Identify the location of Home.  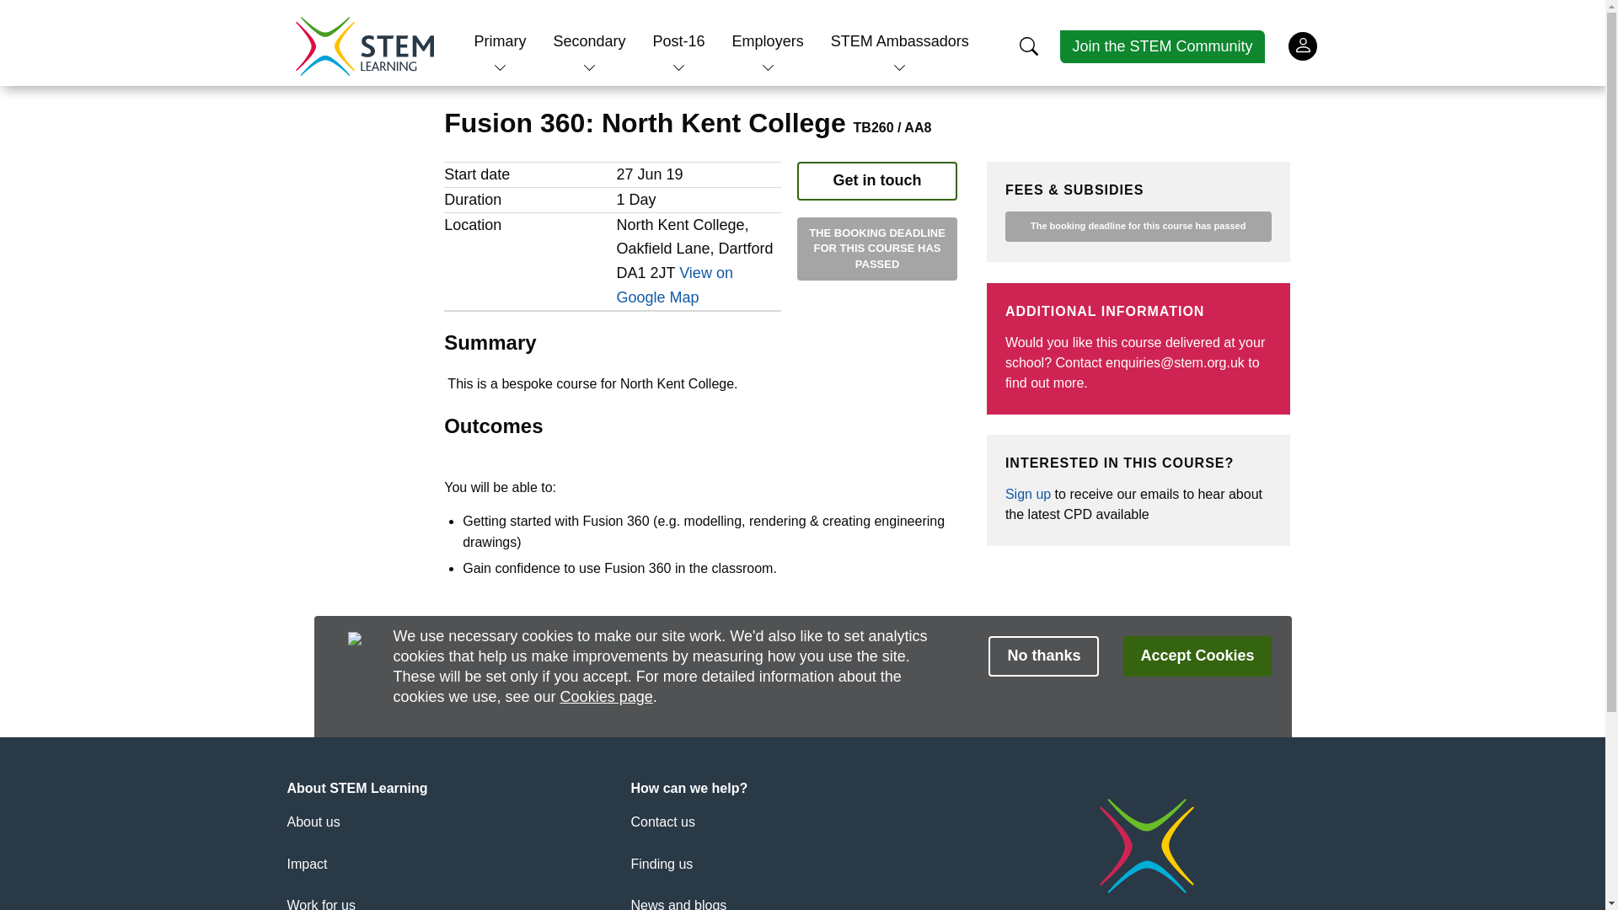
(364, 45).